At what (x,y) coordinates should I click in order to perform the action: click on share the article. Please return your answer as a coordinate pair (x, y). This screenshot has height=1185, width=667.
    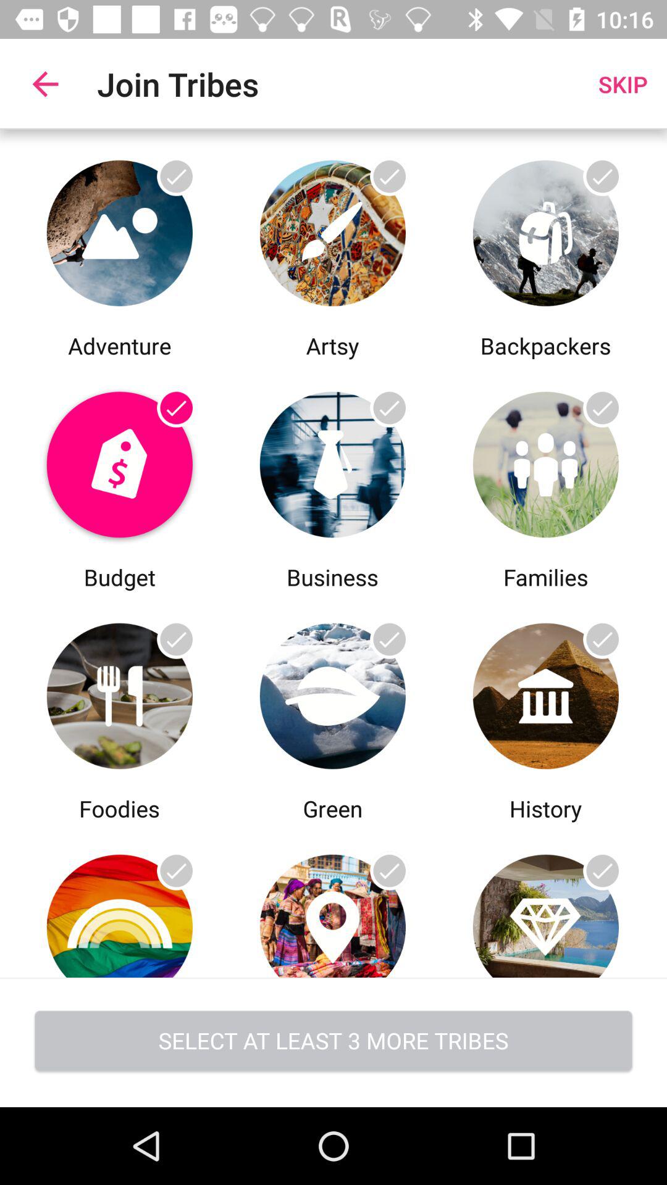
    Looking at the image, I should click on (120, 901).